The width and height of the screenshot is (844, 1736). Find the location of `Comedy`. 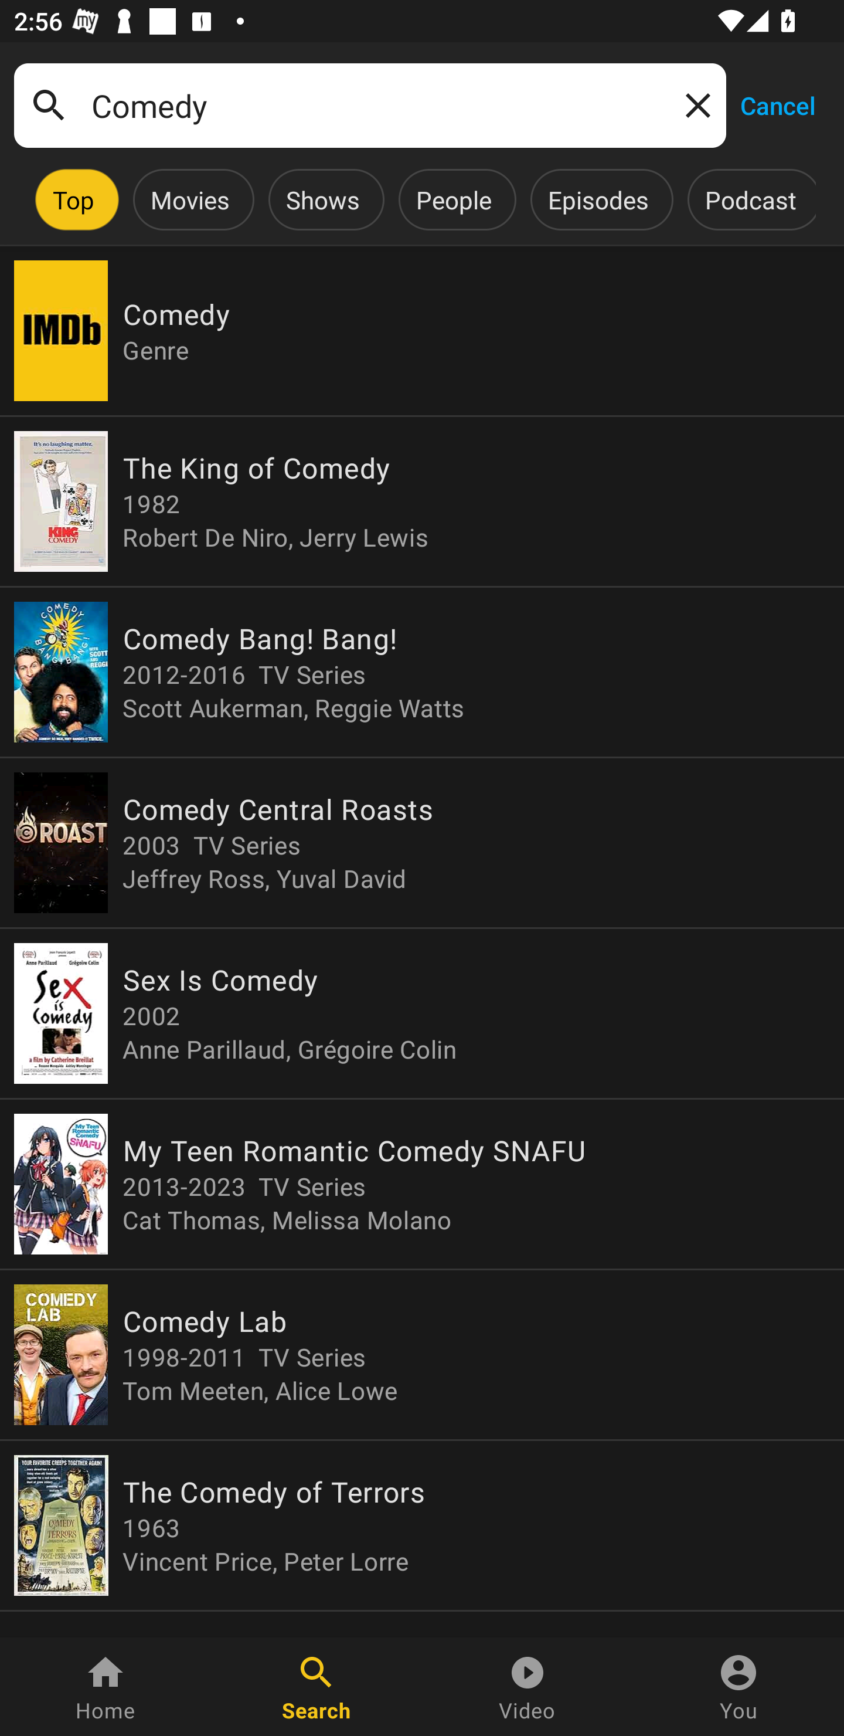

Comedy is located at coordinates (370, 106).